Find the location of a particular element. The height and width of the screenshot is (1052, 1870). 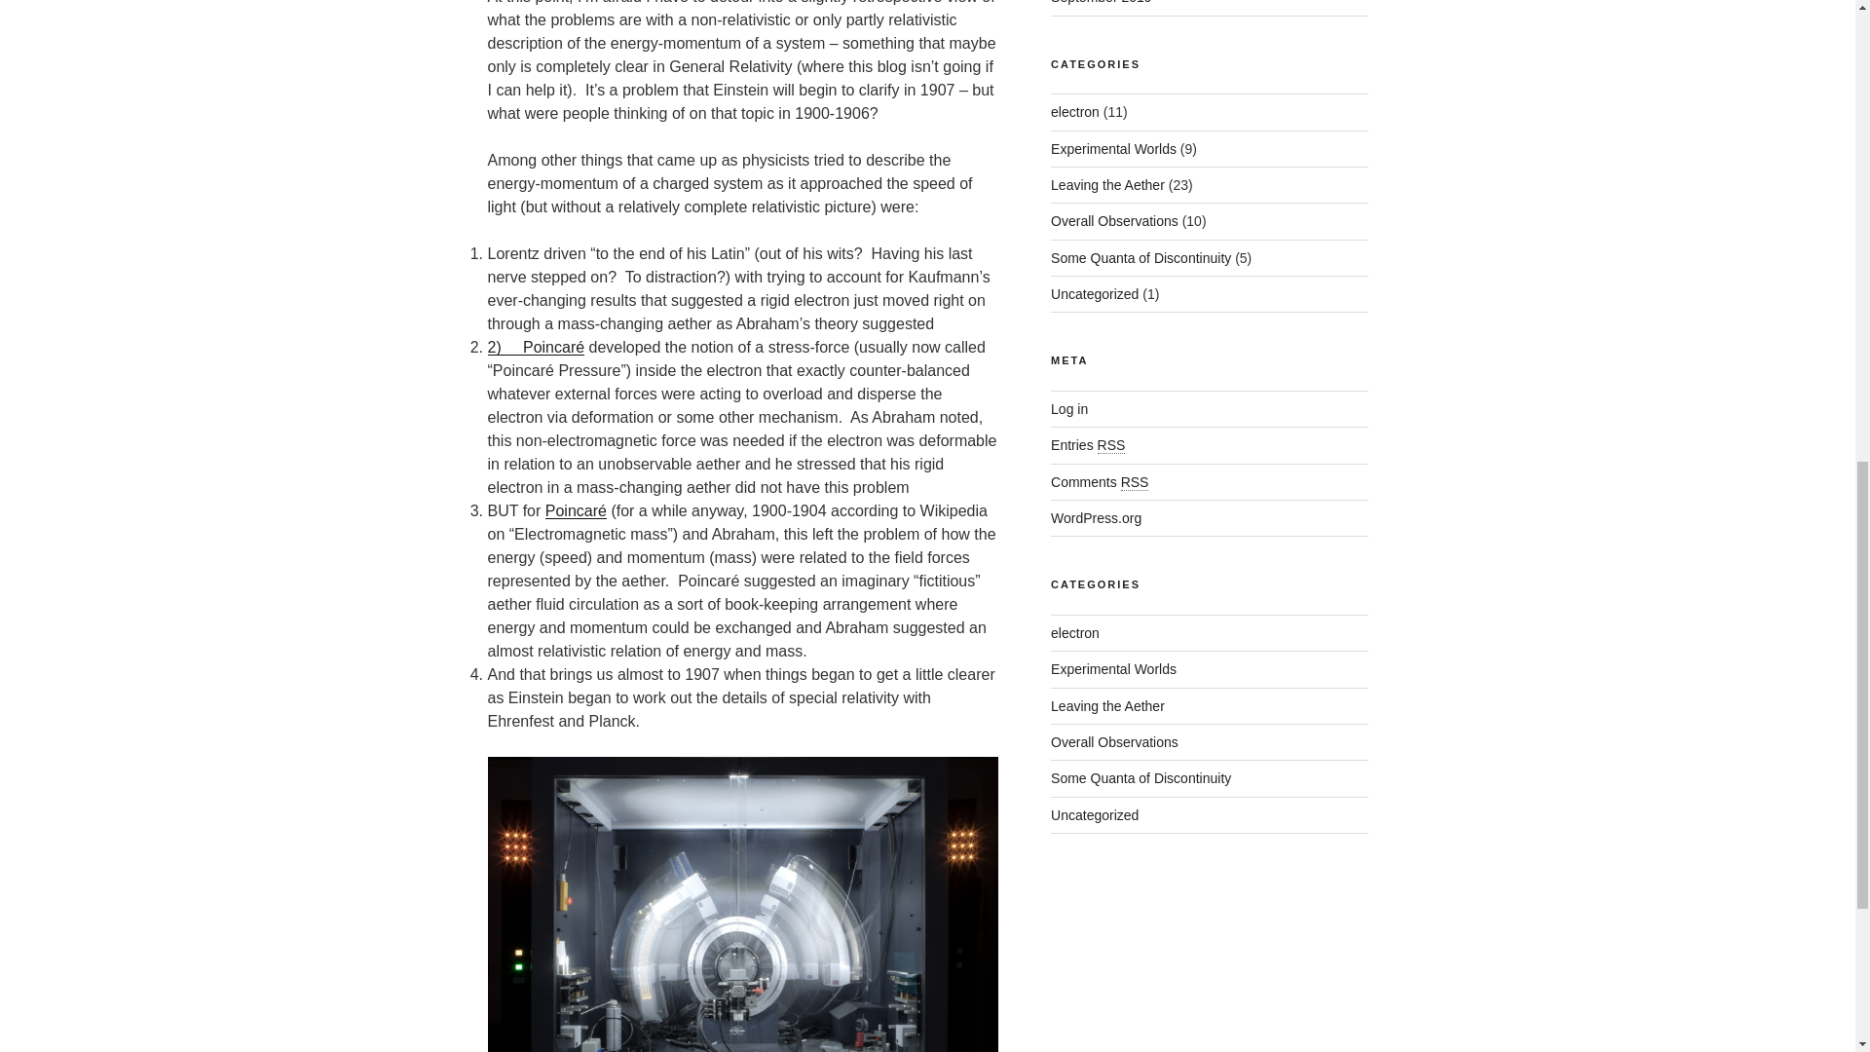

Uncategorized is located at coordinates (1095, 814).